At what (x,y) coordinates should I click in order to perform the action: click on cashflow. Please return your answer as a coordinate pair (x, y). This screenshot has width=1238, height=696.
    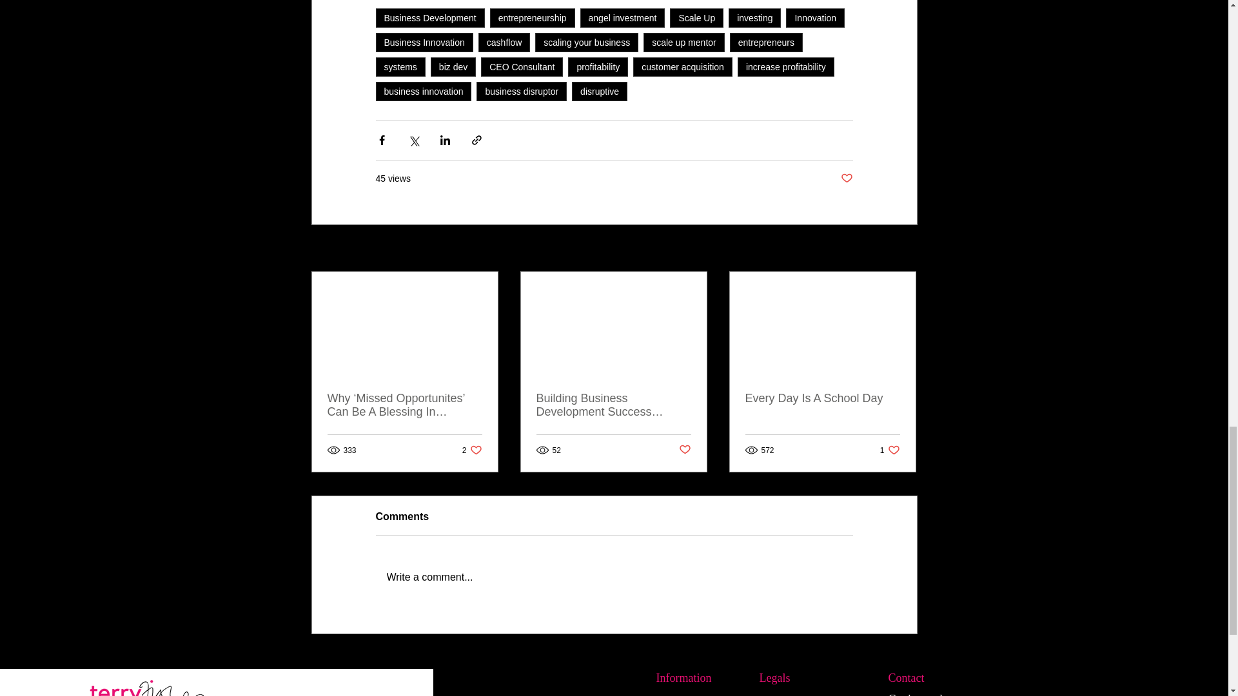
    Looking at the image, I should click on (504, 43).